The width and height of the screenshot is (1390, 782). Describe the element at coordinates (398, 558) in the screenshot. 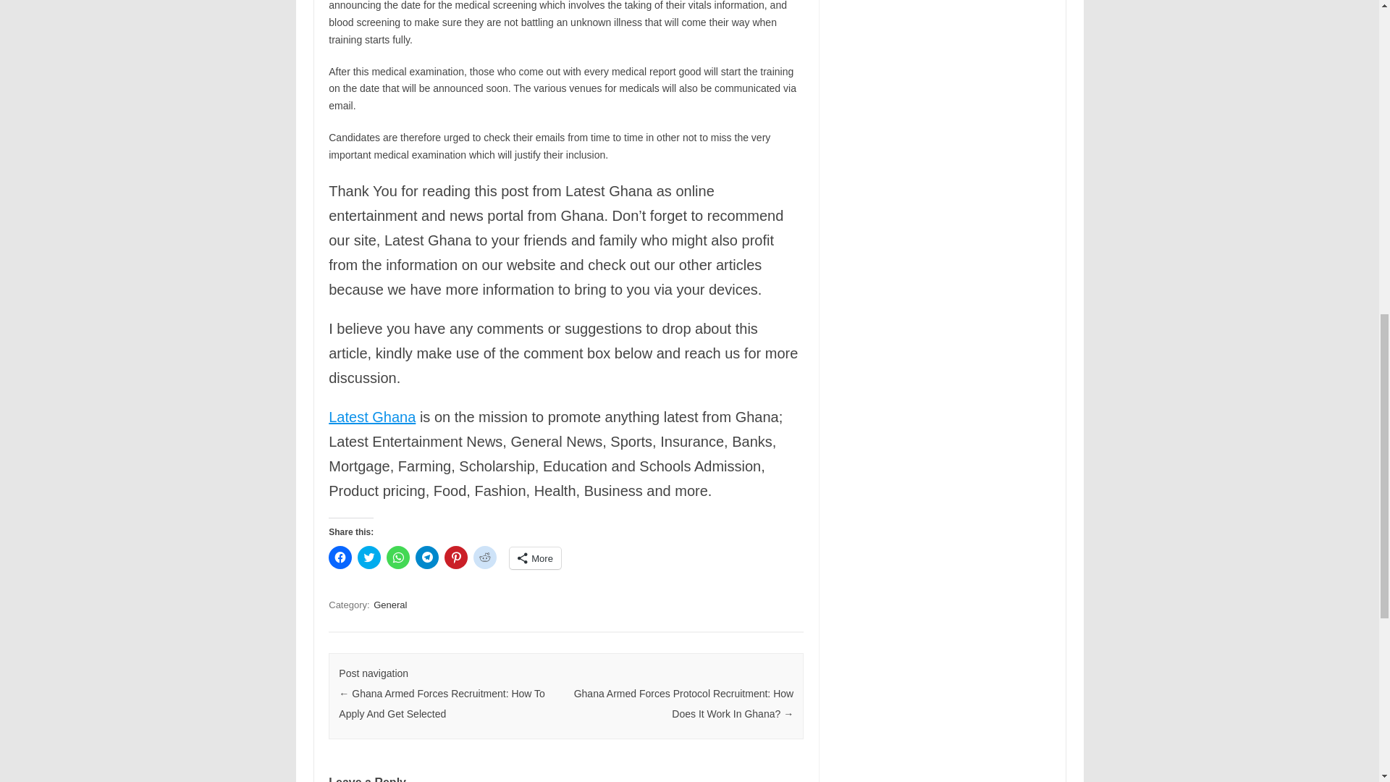

I see `Click to share on WhatsApp` at that location.